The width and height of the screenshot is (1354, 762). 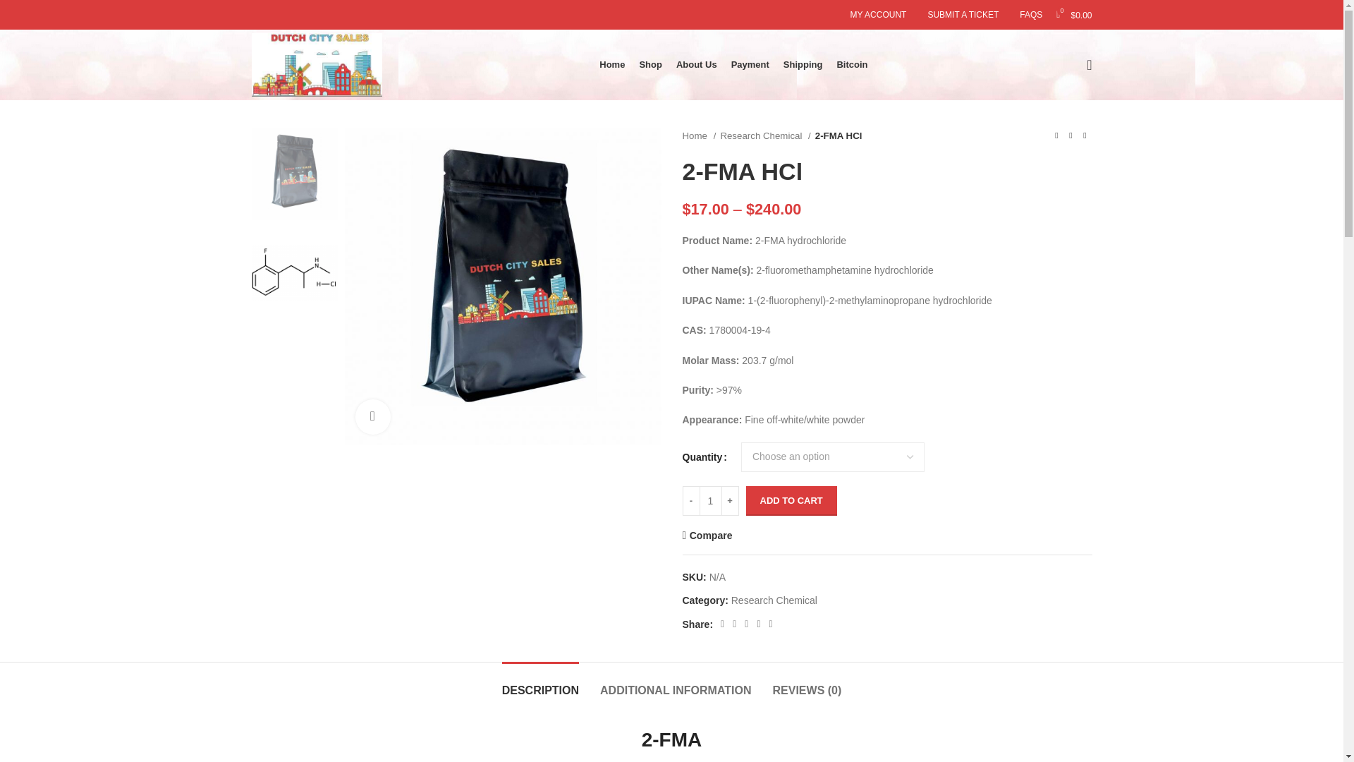 What do you see at coordinates (750, 65) in the screenshot?
I see `Payment` at bounding box center [750, 65].